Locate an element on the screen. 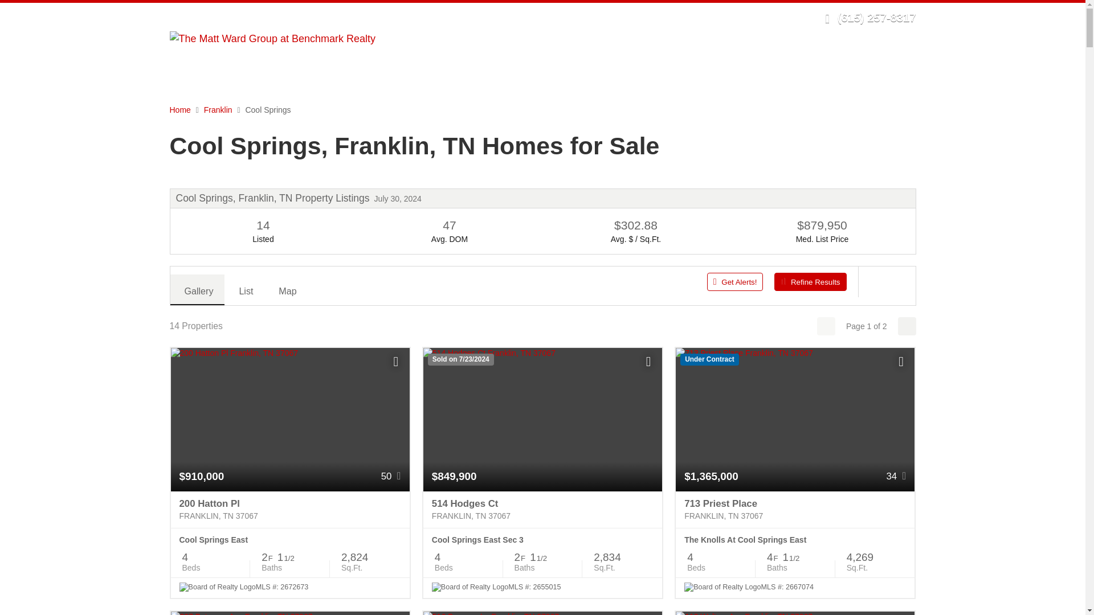 Image resolution: width=1094 pixels, height=615 pixels. Login is located at coordinates (680, 17).